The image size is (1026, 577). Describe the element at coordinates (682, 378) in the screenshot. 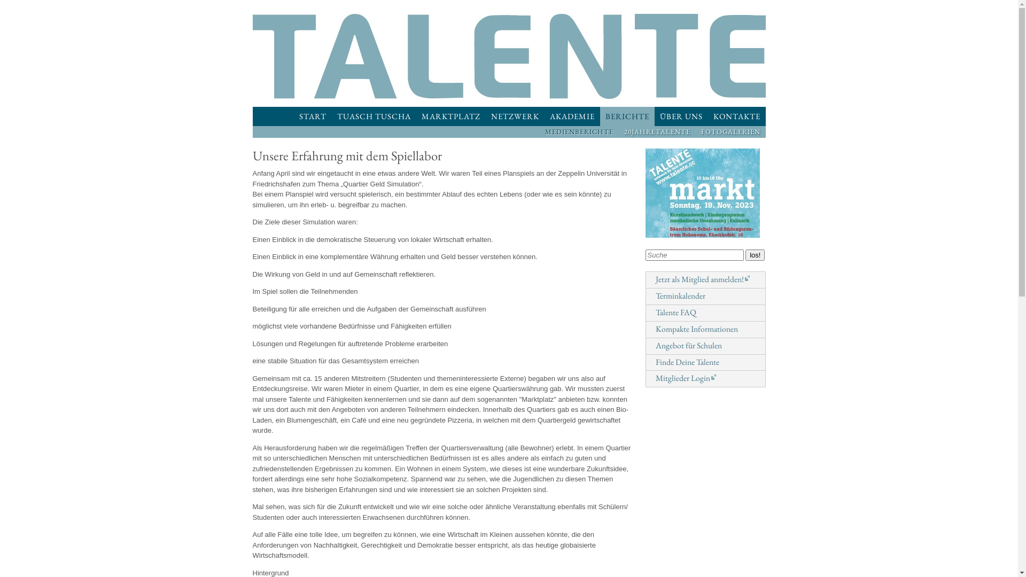

I see `Mitglieder Login
(link is external)` at that location.